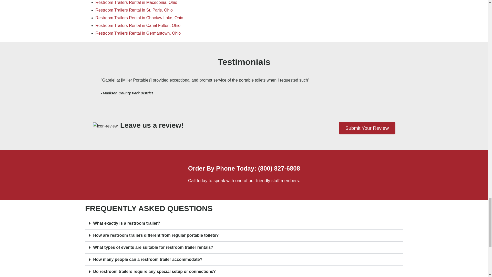 The width and height of the screenshot is (492, 277). I want to click on Restroom Trailers Rental in Macedonia, Ohio, so click(136, 3).